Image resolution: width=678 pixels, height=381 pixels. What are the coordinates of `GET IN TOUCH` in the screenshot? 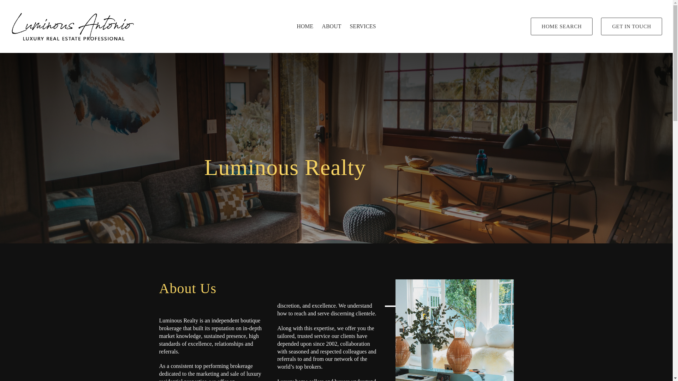 It's located at (631, 26).